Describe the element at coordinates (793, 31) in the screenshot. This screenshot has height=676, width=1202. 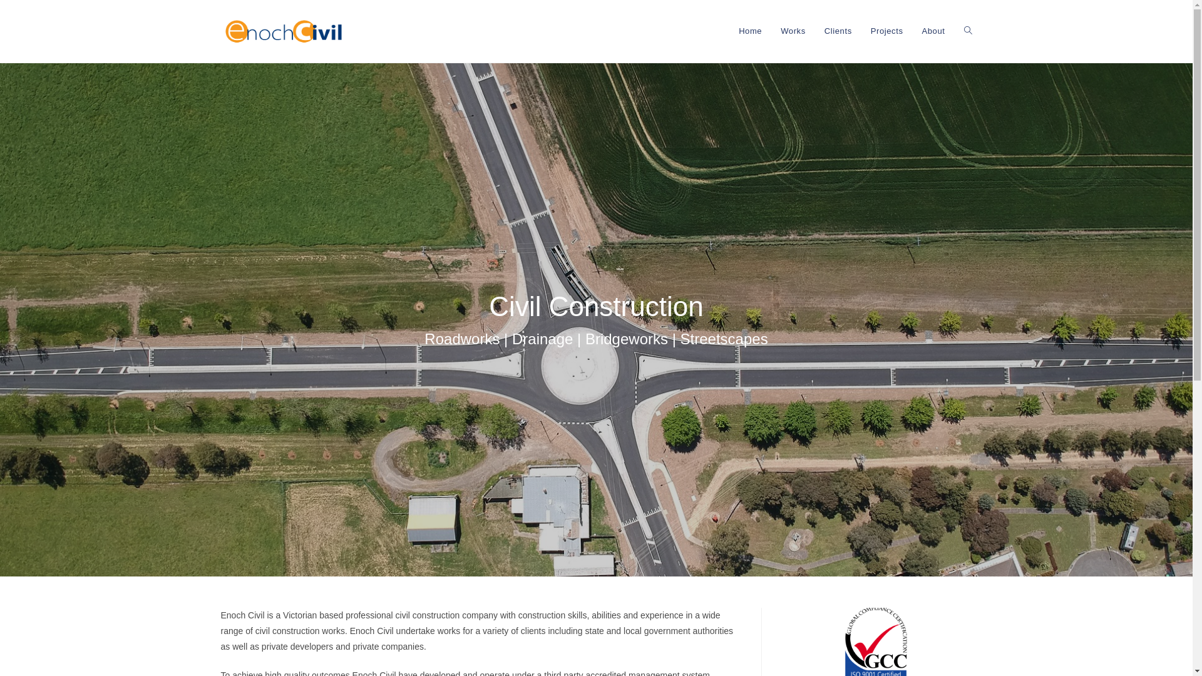
I see `Works` at that location.